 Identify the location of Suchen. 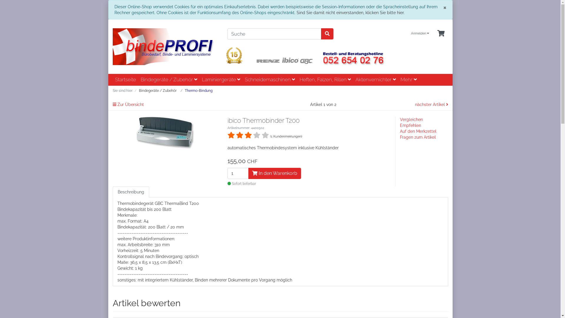
(327, 34).